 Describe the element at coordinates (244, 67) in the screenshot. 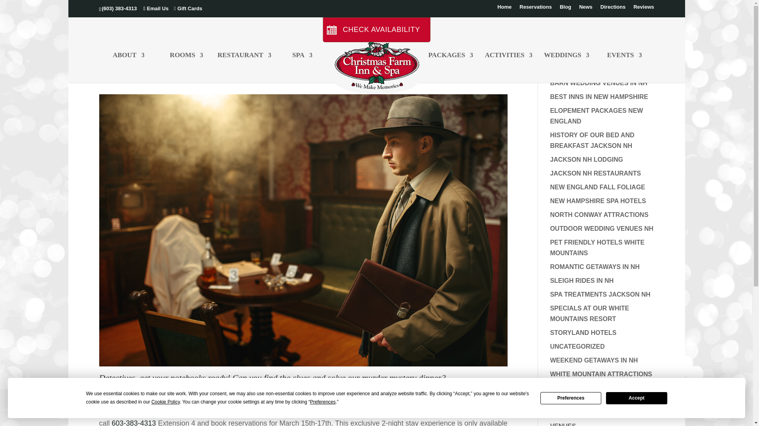

I see `RESTAURANT` at that location.